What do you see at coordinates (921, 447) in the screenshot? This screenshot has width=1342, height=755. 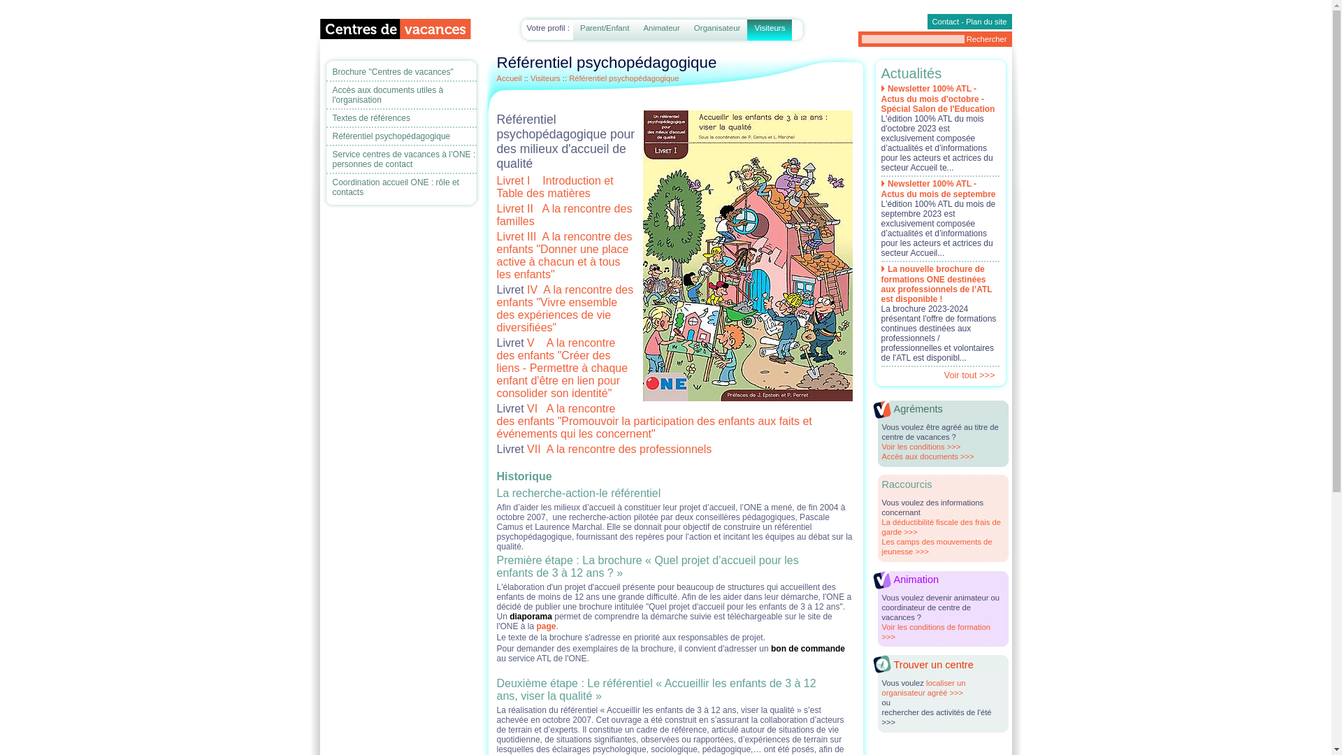 I see `Voir les conditions >>>` at bounding box center [921, 447].